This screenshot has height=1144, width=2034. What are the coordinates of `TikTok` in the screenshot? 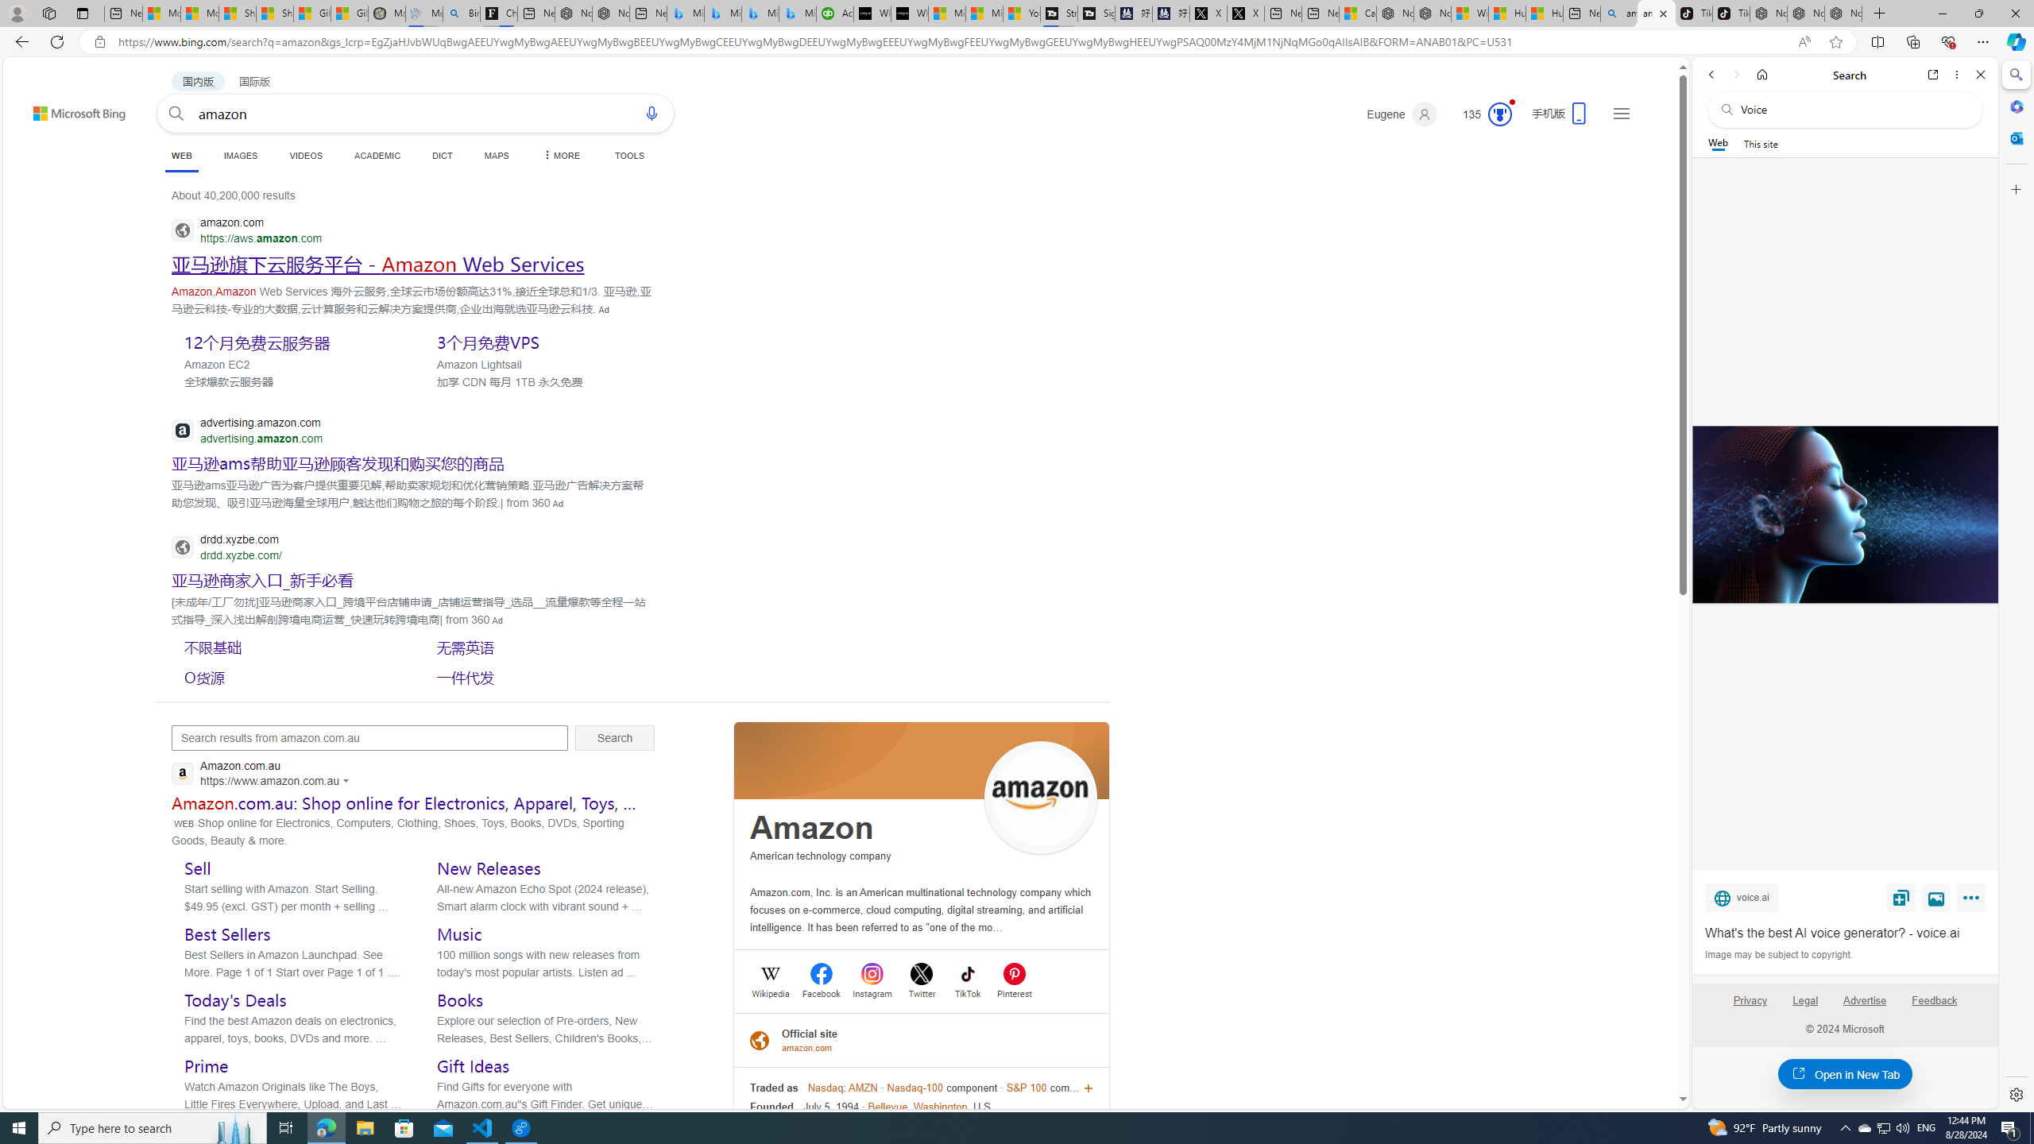 It's located at (1731, 14).